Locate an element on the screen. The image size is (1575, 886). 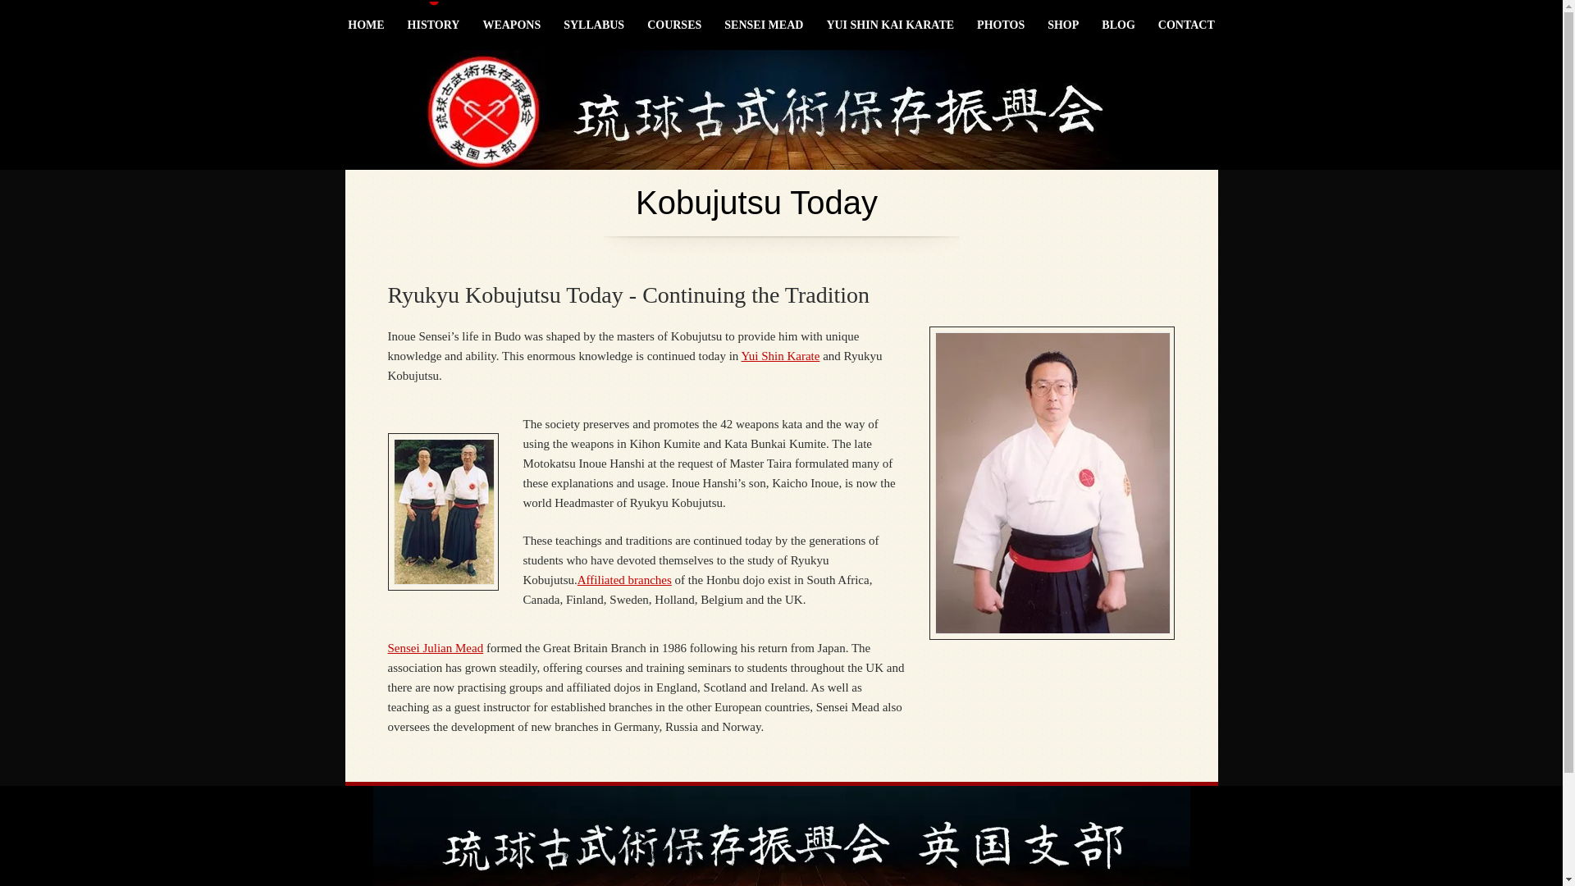
COURSES is located at coordinates (674, 25).